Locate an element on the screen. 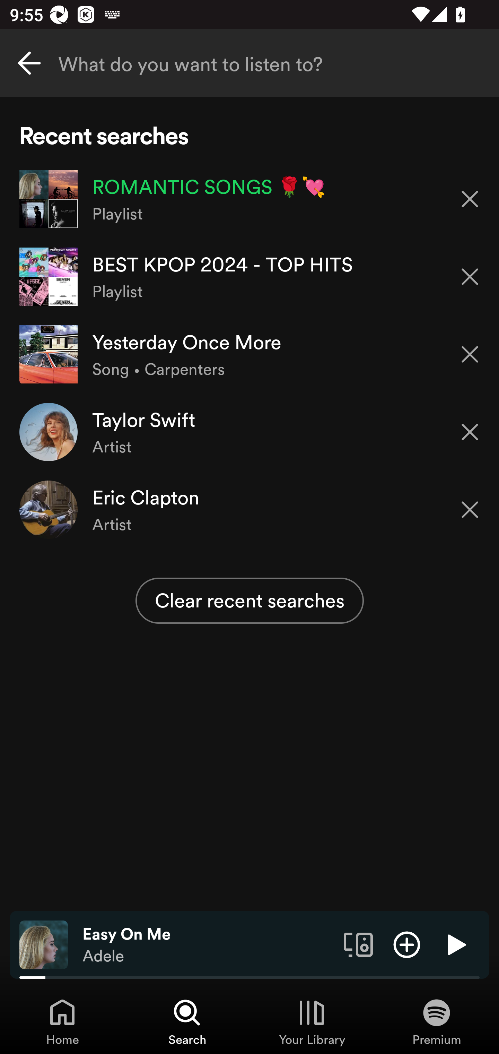 The width and height of the screenshot is (499, 1054). Home, Tab 1 of 4 Home Home is located at coordinates (62, 1021).